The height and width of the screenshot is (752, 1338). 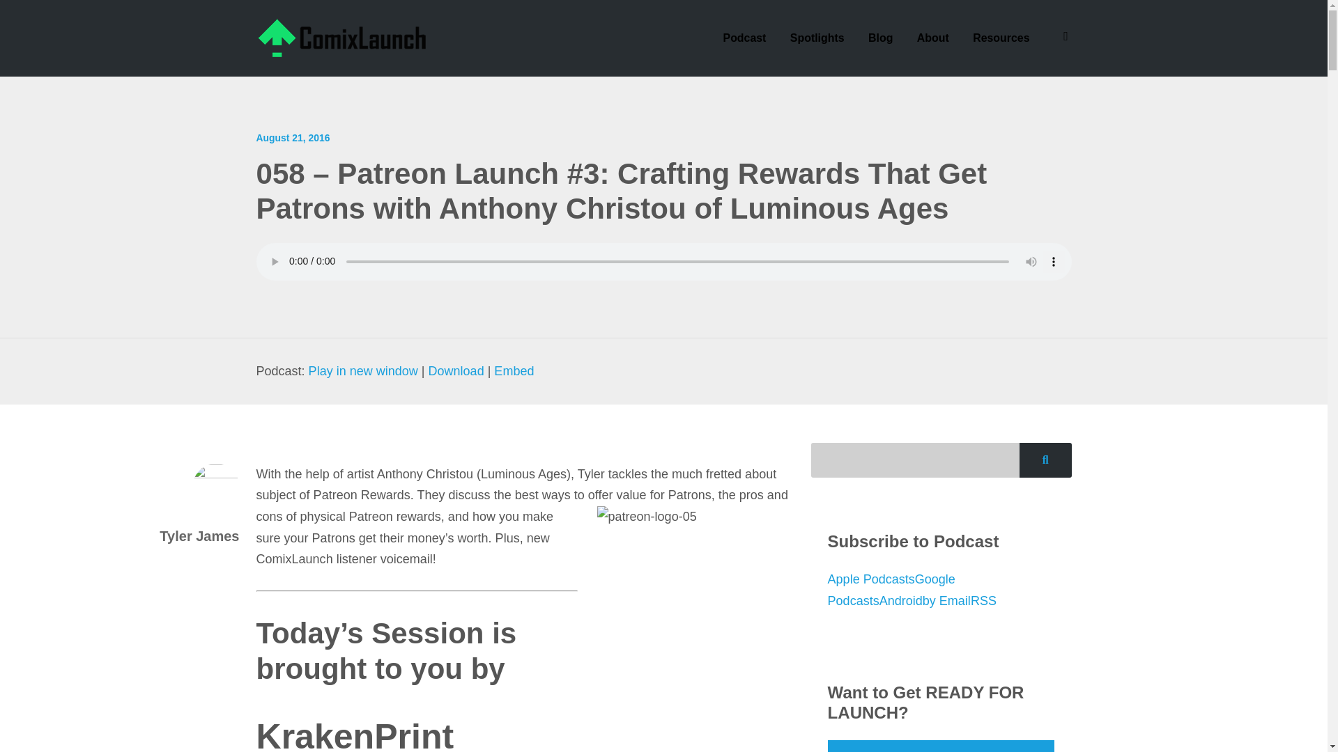 What do you see at coordinates (1001, 38) in the screenshot?
I see `Resources` at bounding box center [1001, 38].